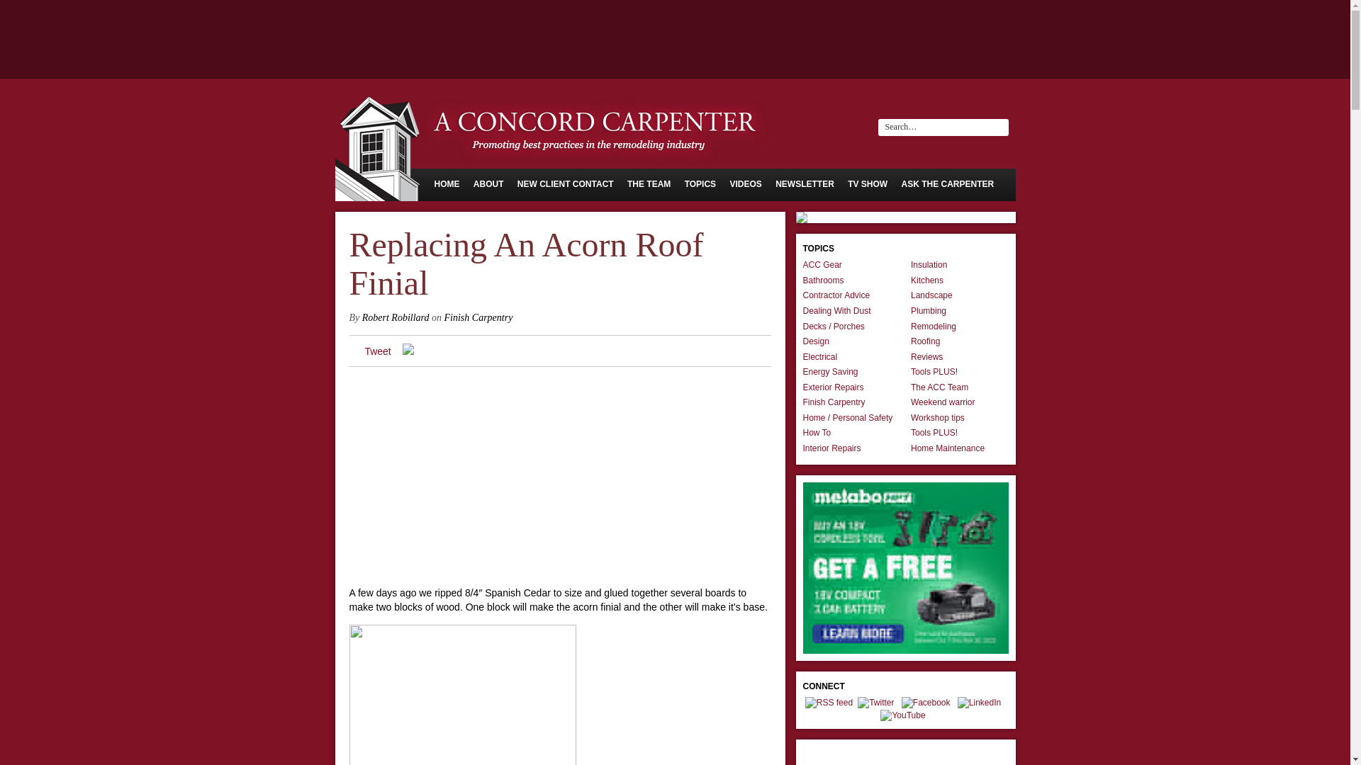 This screenshot has height=765, width=1361. What do you see at coordinates (565, 183) in the screenshot?
I see `NEW CLIENT CONTACT` at bounding box center [565, 183].